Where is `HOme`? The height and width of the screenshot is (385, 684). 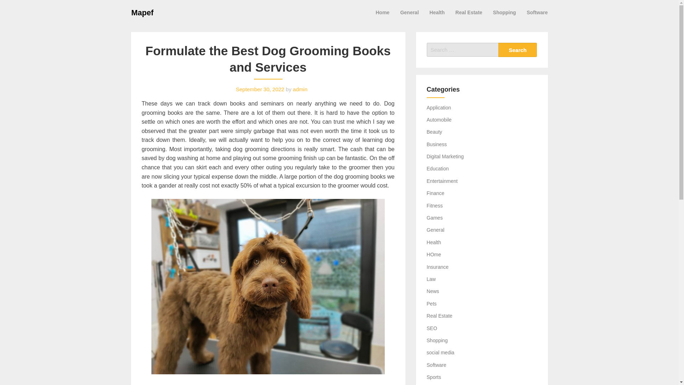 HOme is located at coordinates (434, 255).